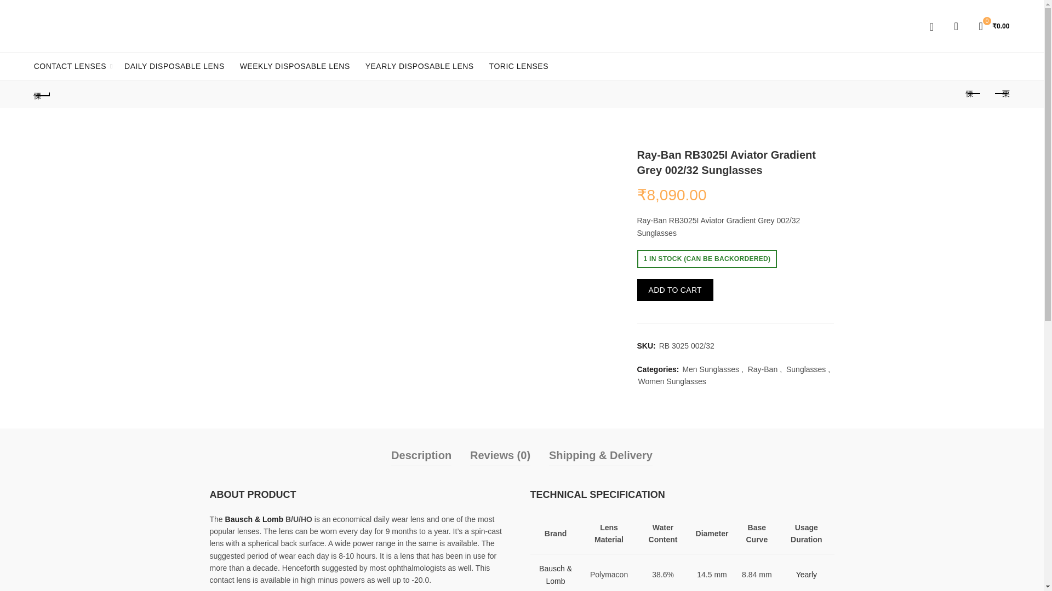  Describe the element at coordinates (518, 66) in the screenshot. I see `TORIC LENSES` at that location.